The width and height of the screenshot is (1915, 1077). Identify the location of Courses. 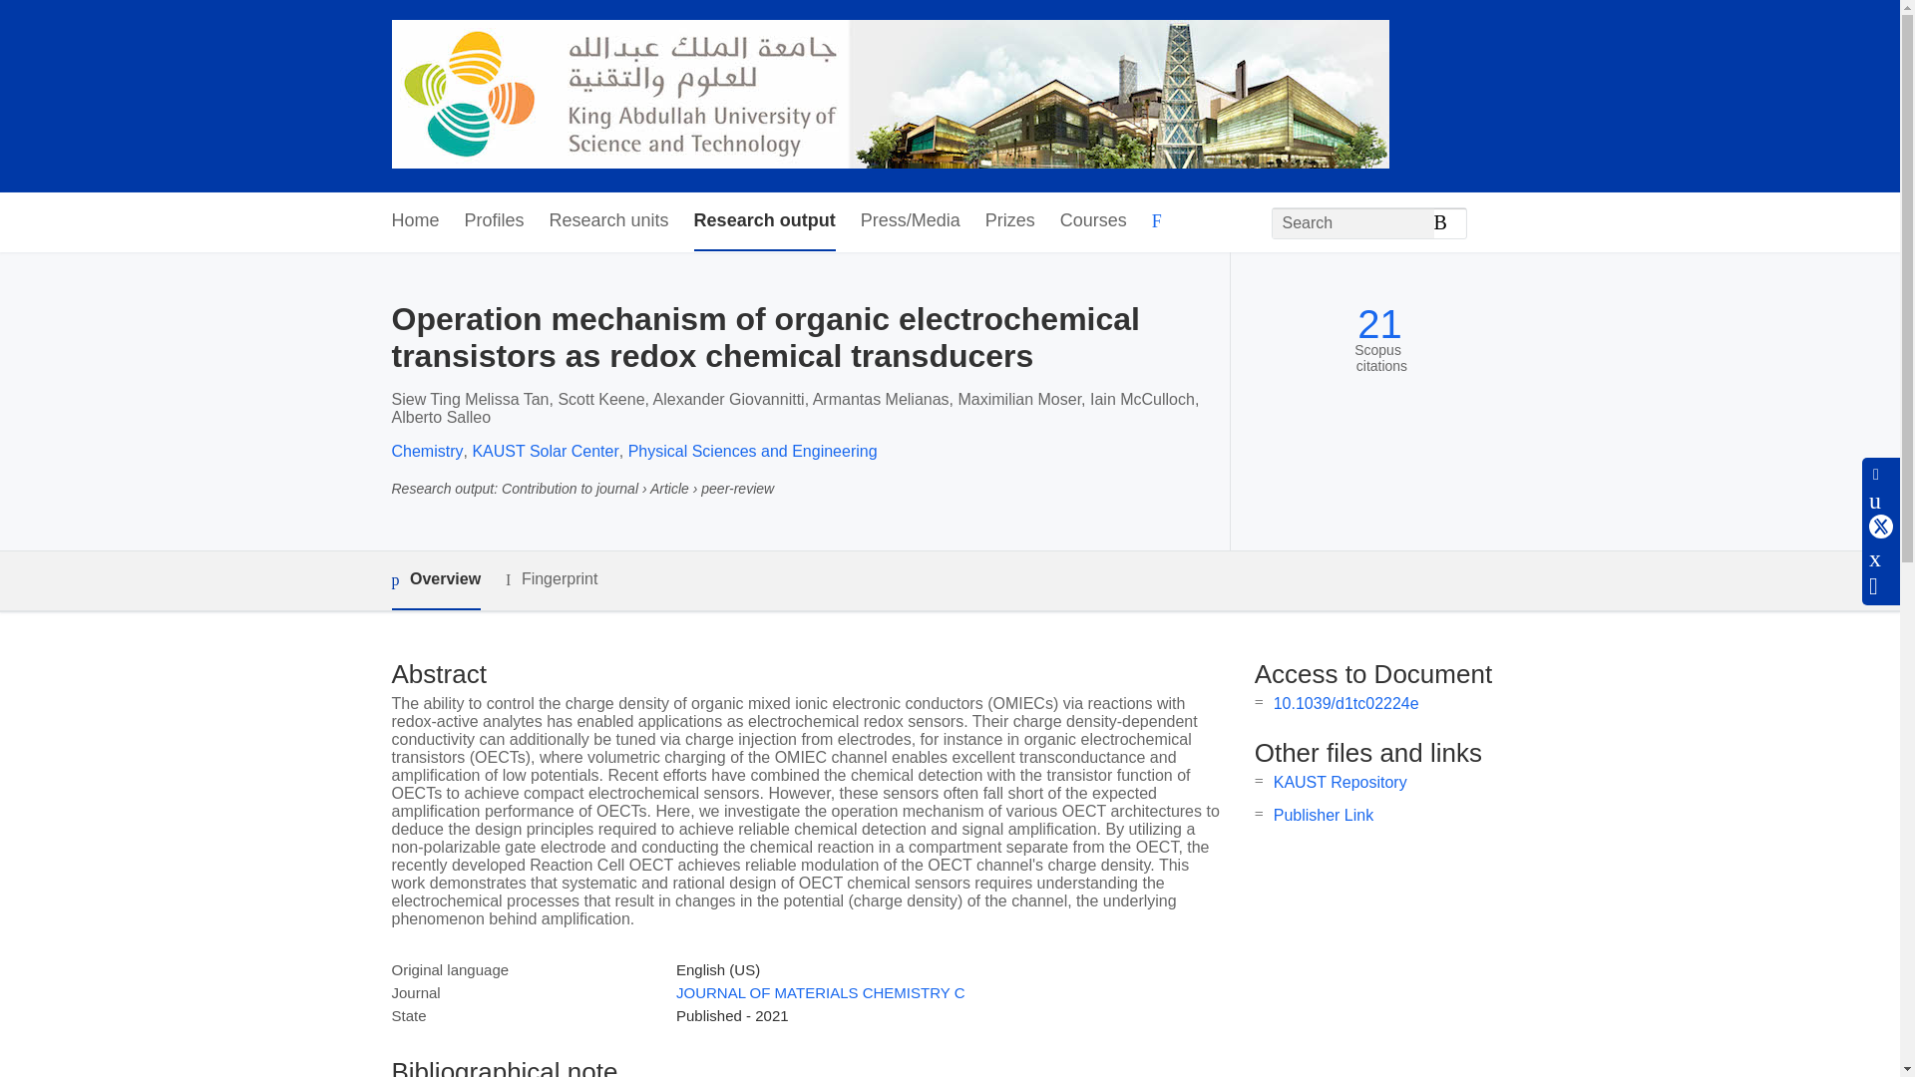
(1093, 221).